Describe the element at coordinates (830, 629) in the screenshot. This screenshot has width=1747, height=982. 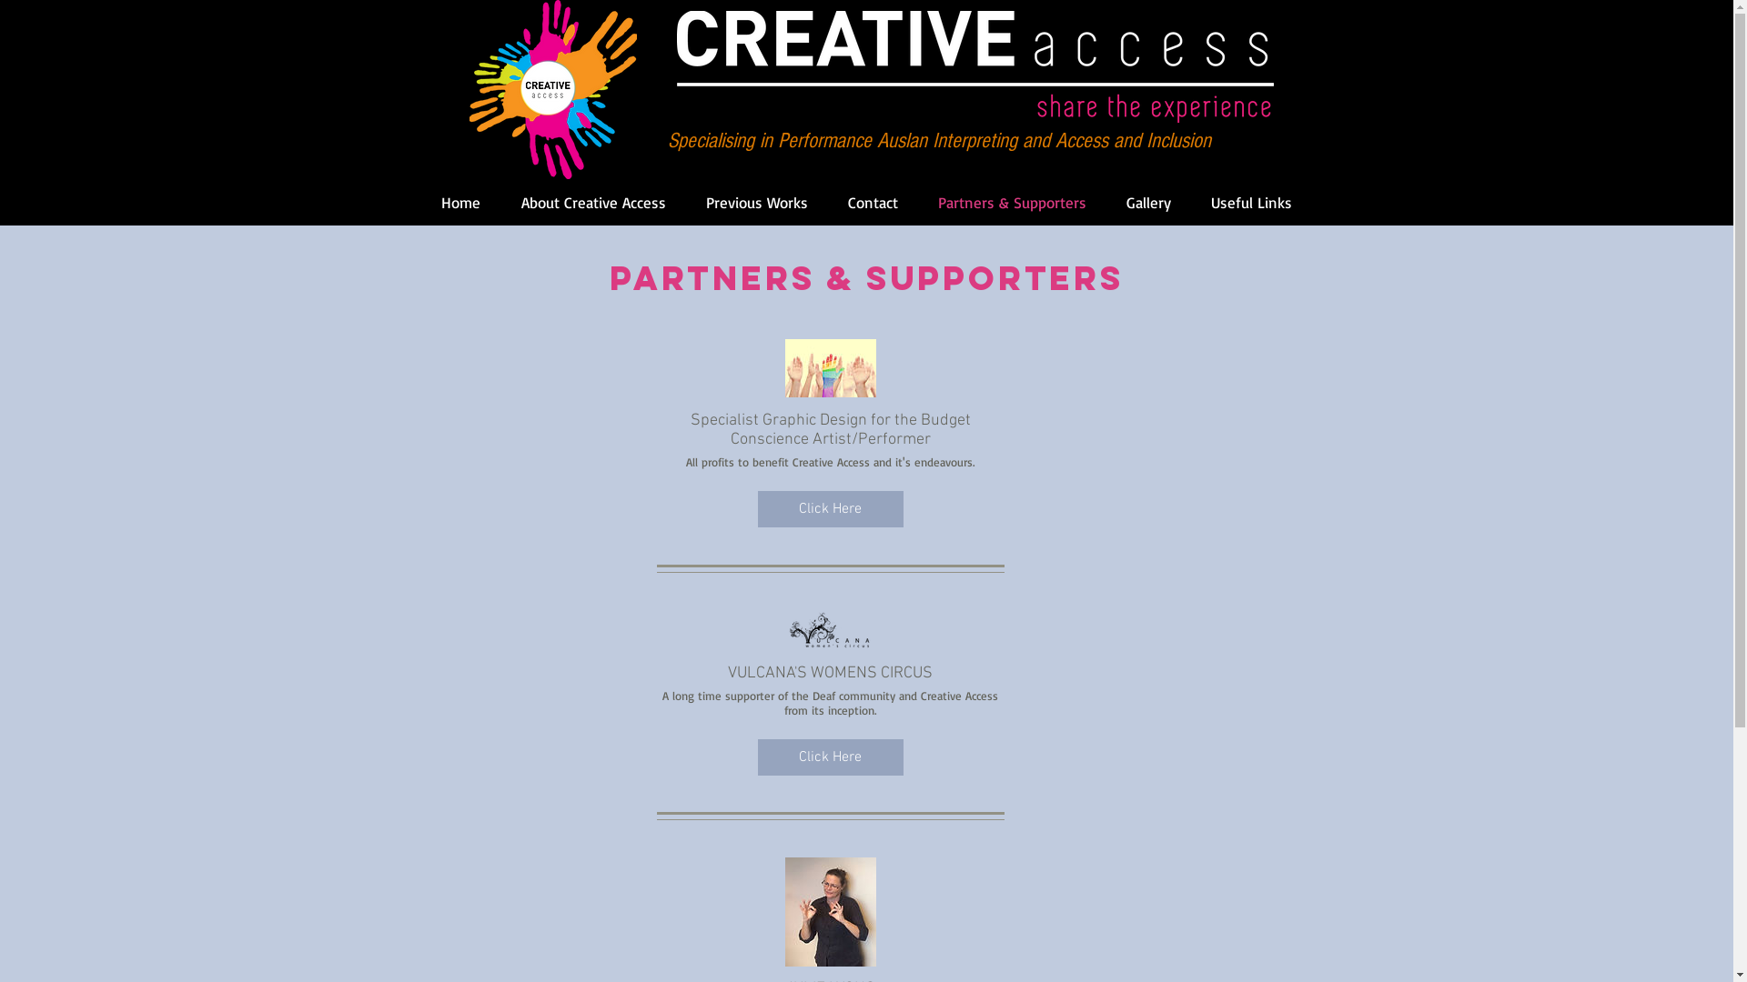
I see `Vulcana-Logo-Black small.png` at that location.